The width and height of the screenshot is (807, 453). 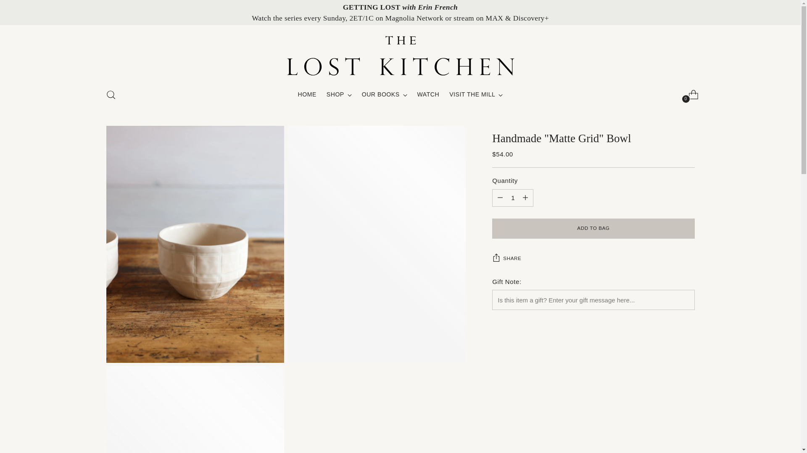 What do you see at coordinates (384, 95) in the screenshot?
I see `OUR BOOKS` at bounding box center [384, 95].